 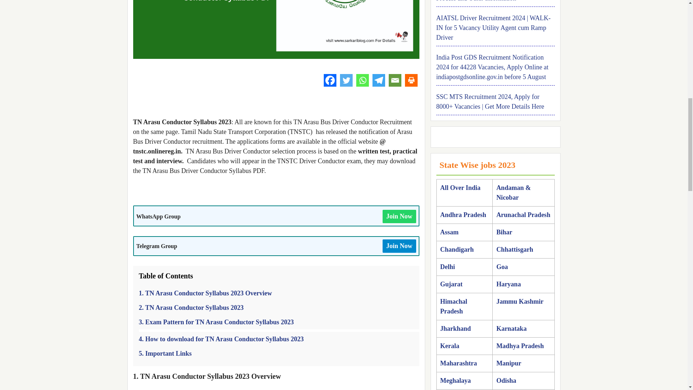 I want to click on 1. TN Arasu Conductor Syllabus 2023 Overview, so click(x=205, y=293).